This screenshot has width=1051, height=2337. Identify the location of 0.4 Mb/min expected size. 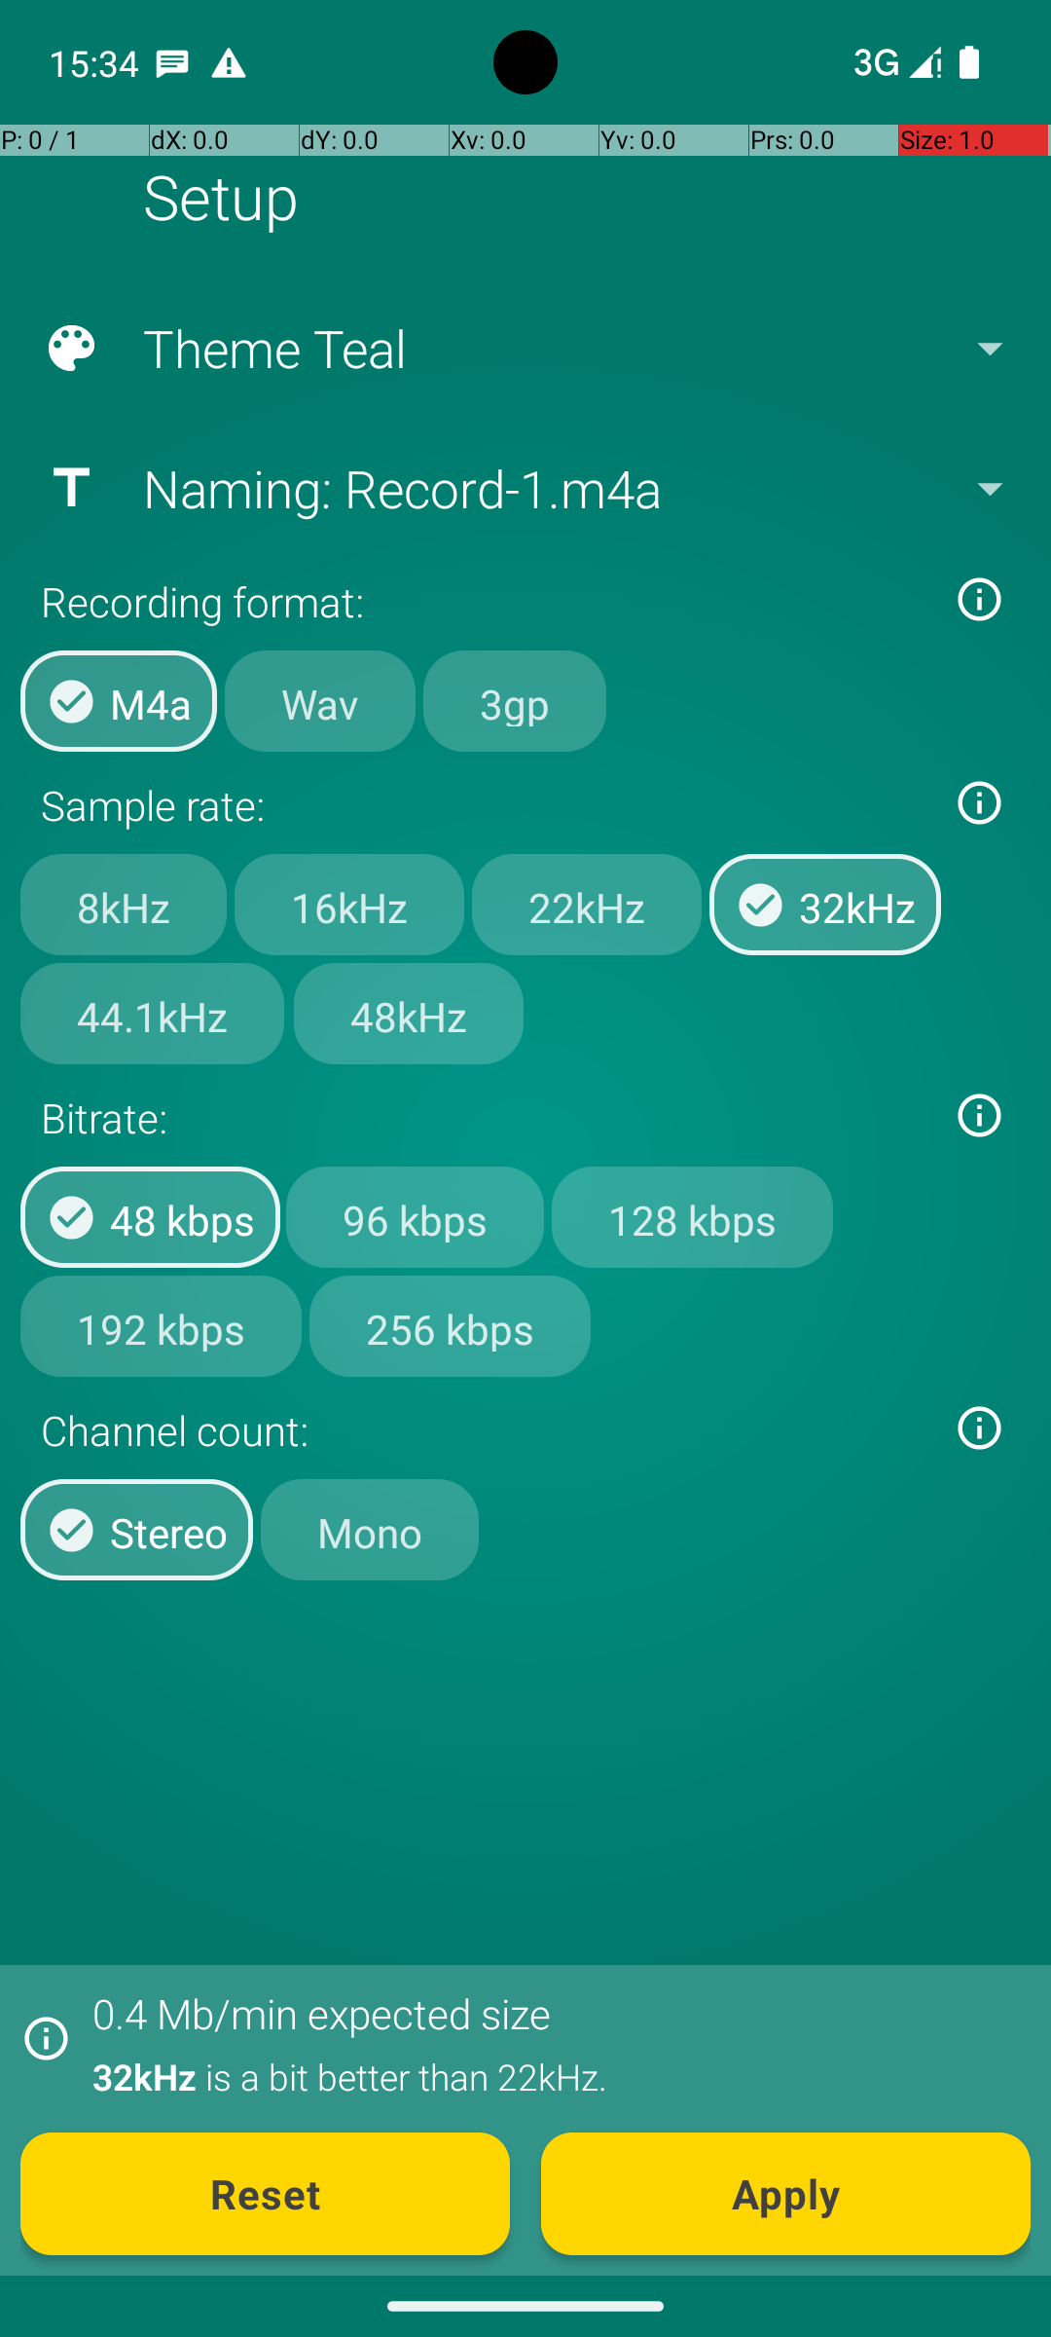
(321, 2014).